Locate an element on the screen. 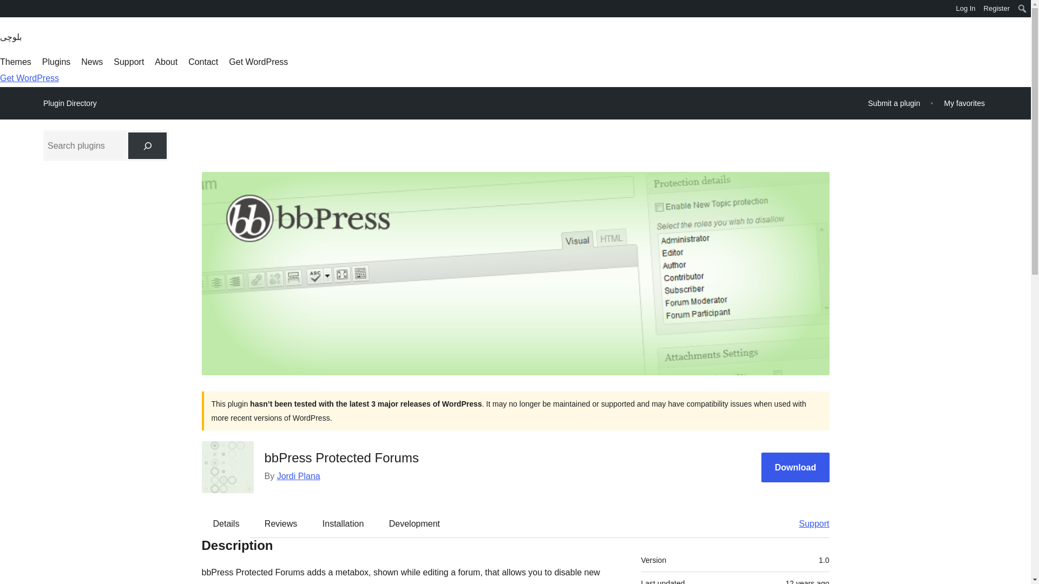  Contact is located at coordinates (203, 62).